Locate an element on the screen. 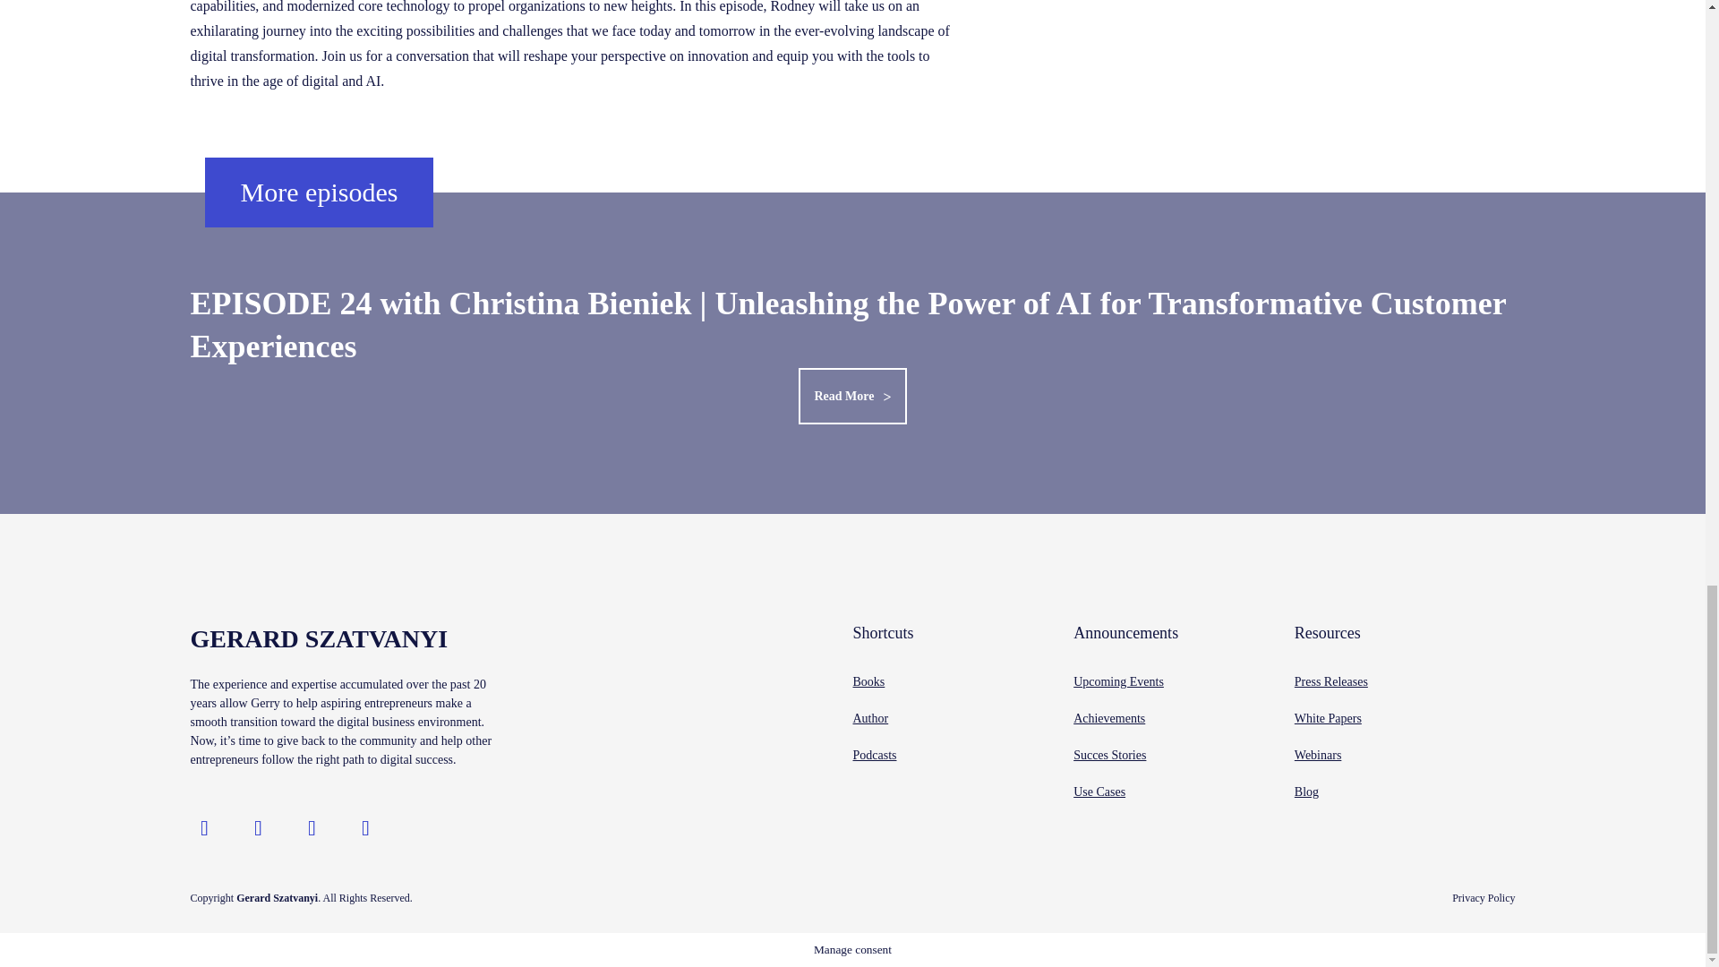  Follow on Instagram is located at coordinates (203, 827).